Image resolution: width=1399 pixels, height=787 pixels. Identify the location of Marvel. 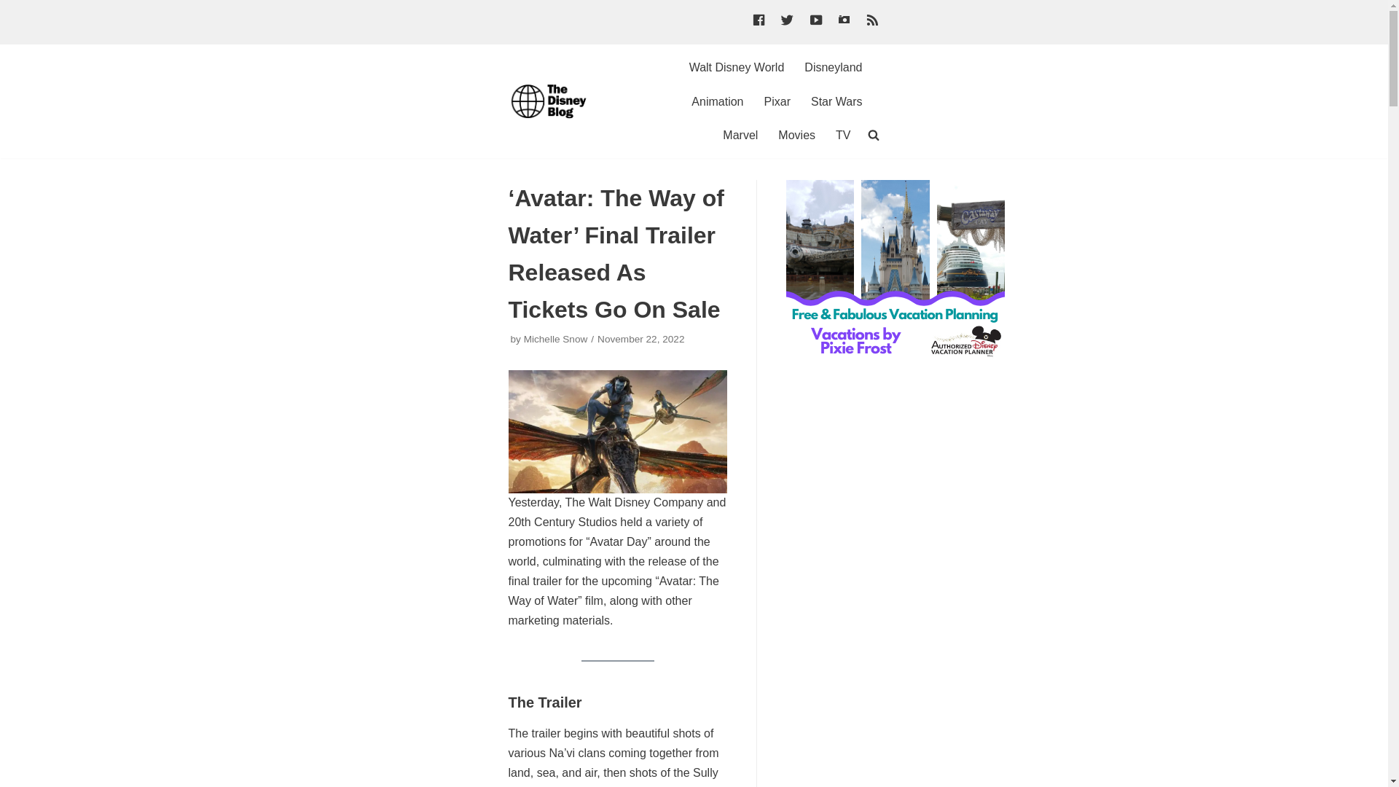
(740, 134).